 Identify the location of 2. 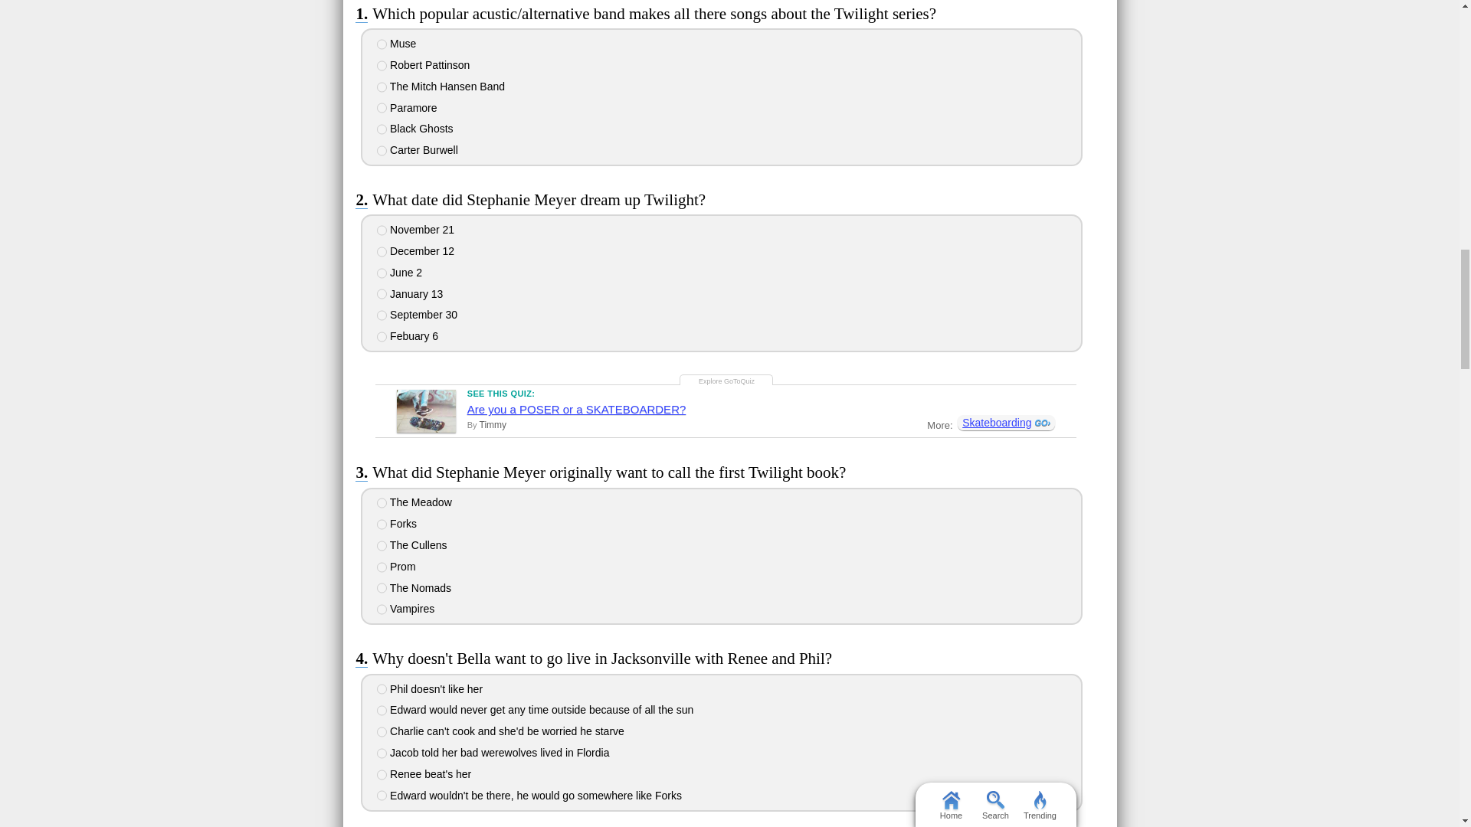
(382, 65).